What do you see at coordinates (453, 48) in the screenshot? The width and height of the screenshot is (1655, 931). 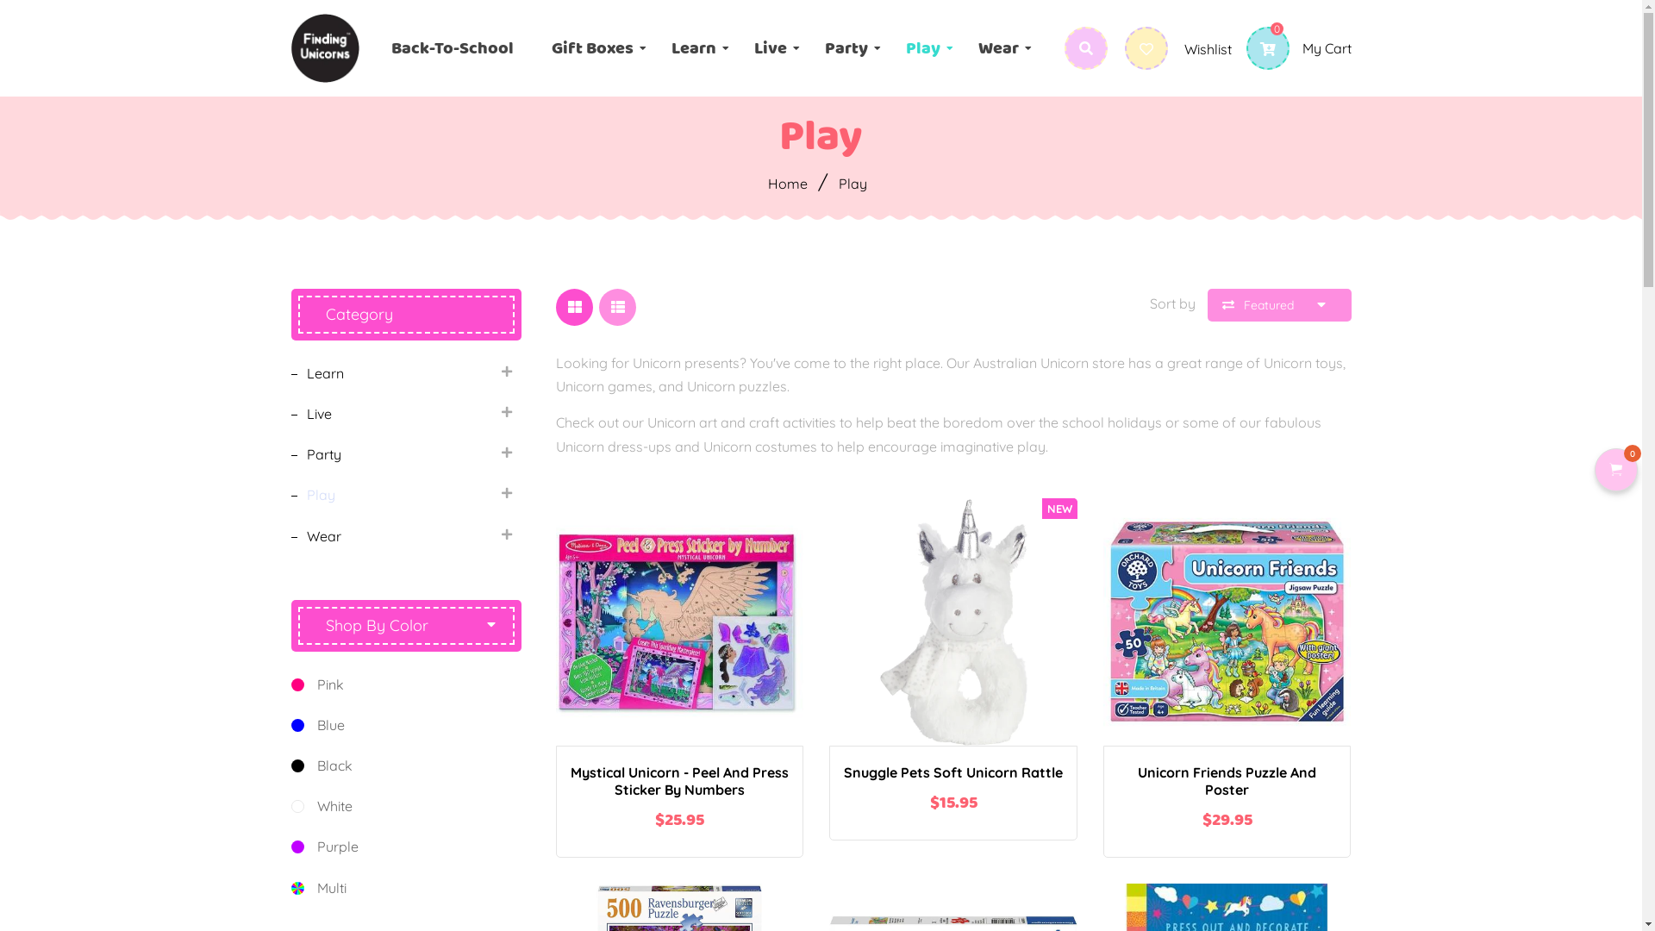 I see `Back-To-School` at bounding box center [453, 48].